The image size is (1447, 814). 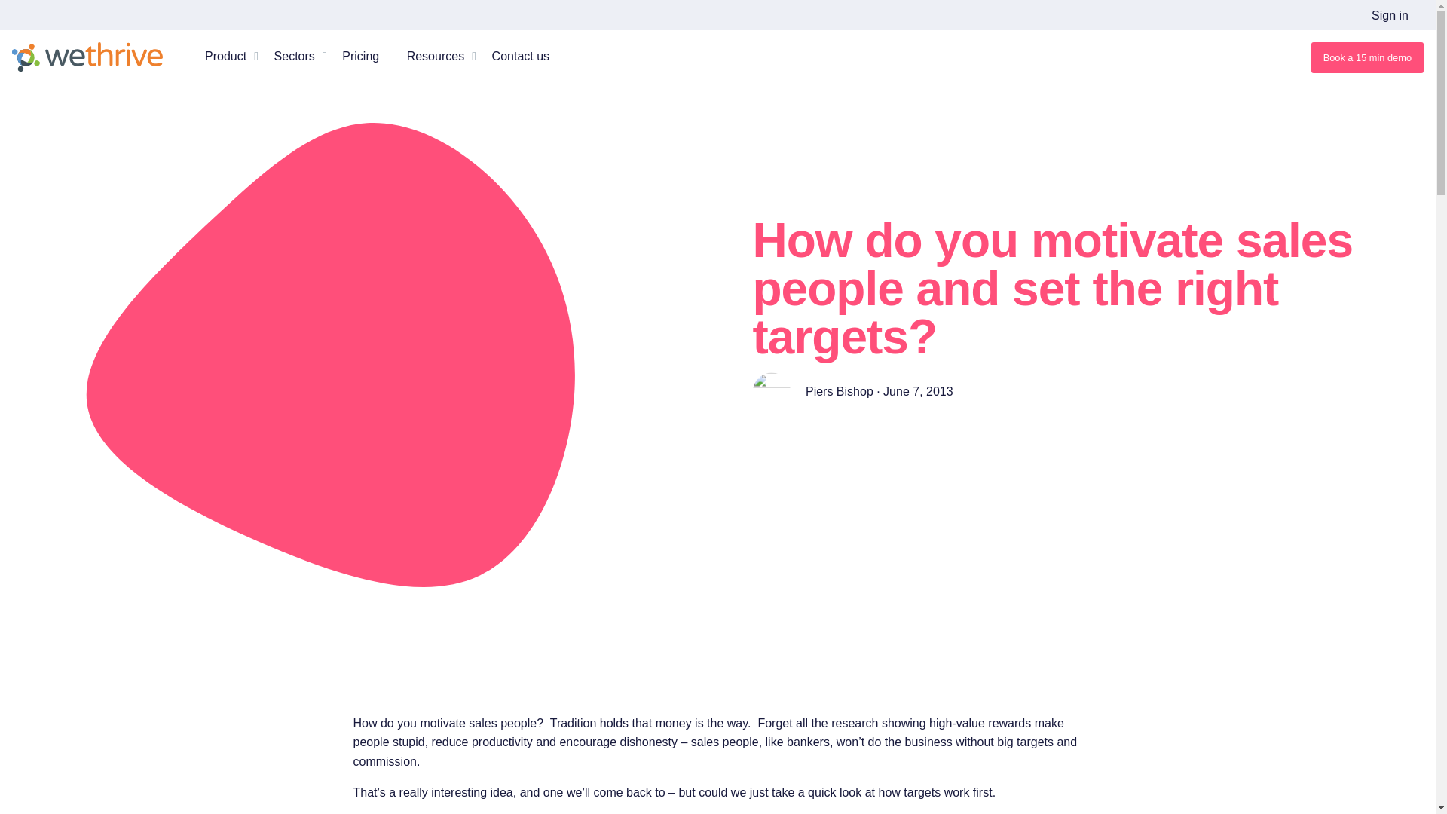 I want to click on WeThrive, so click(x=87, y=57).